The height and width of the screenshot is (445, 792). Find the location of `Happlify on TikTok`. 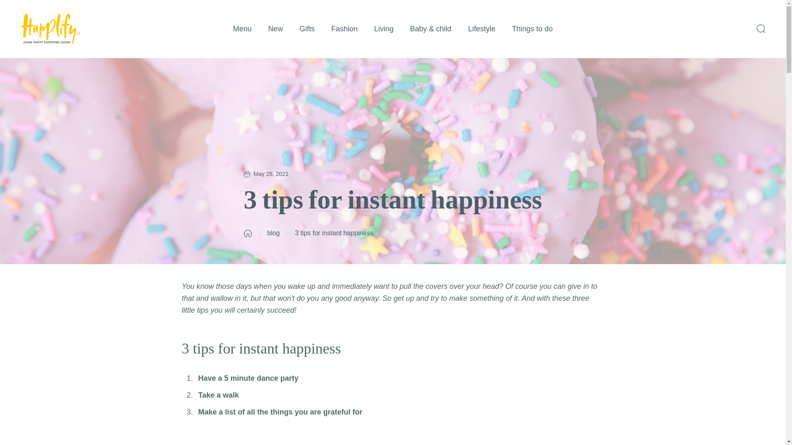

Happlify on TikTok is located at coordinates (78, 4).